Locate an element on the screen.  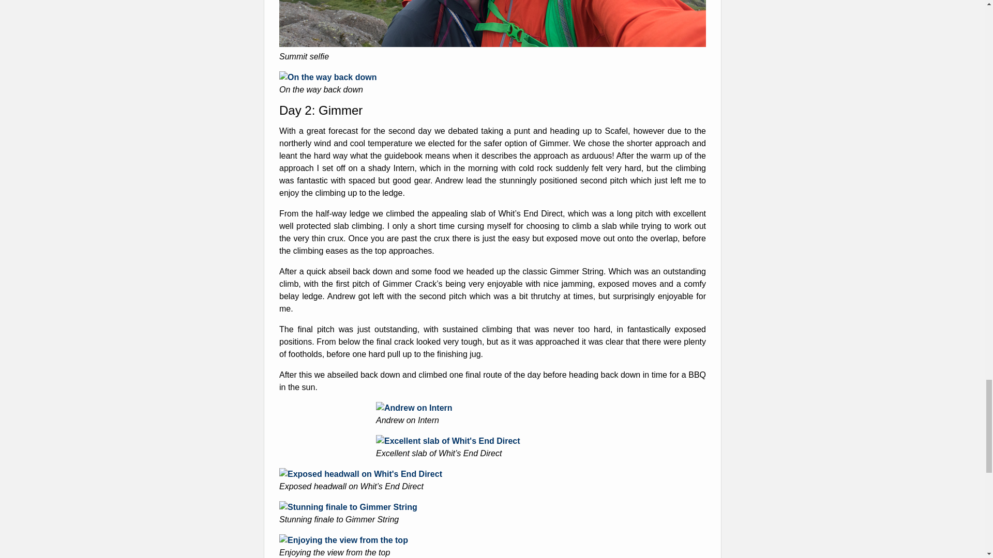
Stunning finale to Gimmer String is located at coordinates (348, 507).